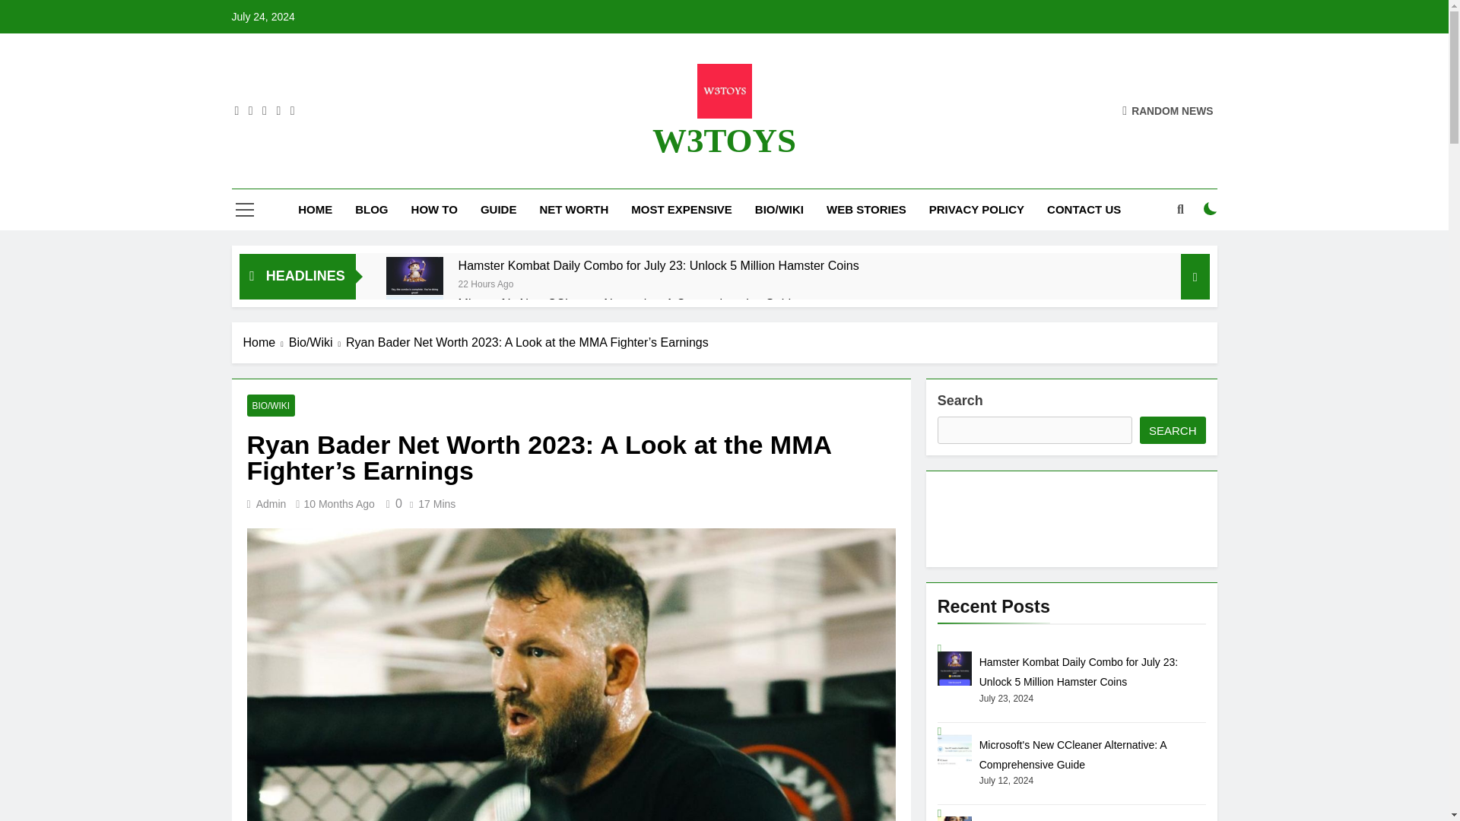 This screenshot has width=1460, height=821. What do you see at coordinates (371, 210) in the screenshot?
I see `BLOG` at bounding box center [371, 210].